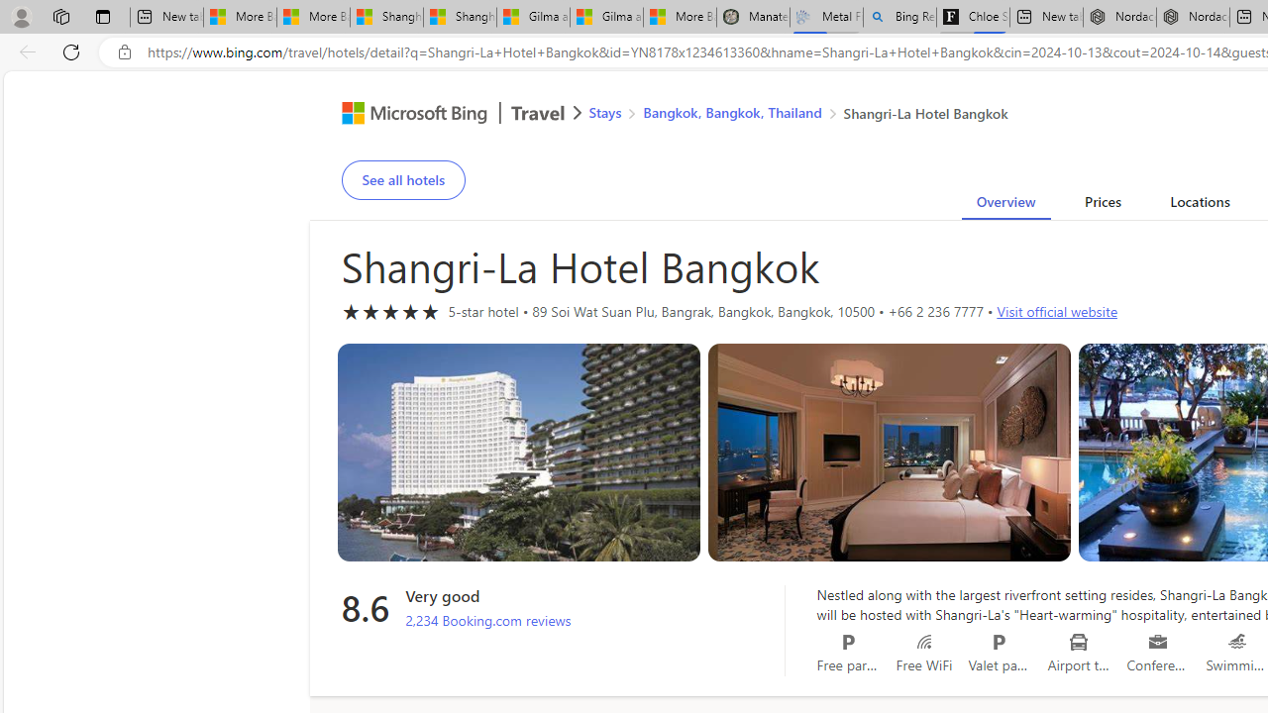 The height and width of the screenshot is (713, 1268). What do you see at coordinates (899, 18) in the screenshot?
I see `Bing Real Estate - Home sales and rental listings` at bounding box center [899, 18].